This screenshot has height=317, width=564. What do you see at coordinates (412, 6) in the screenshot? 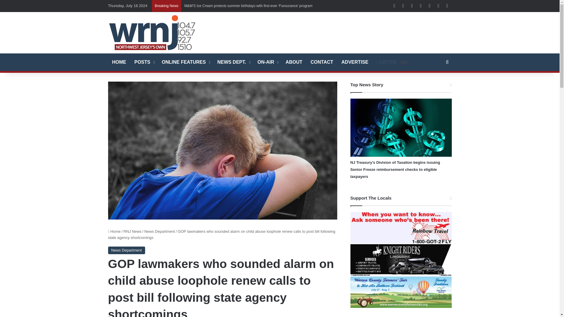
I see `LinkedIn` at bounding box center [412, 6].